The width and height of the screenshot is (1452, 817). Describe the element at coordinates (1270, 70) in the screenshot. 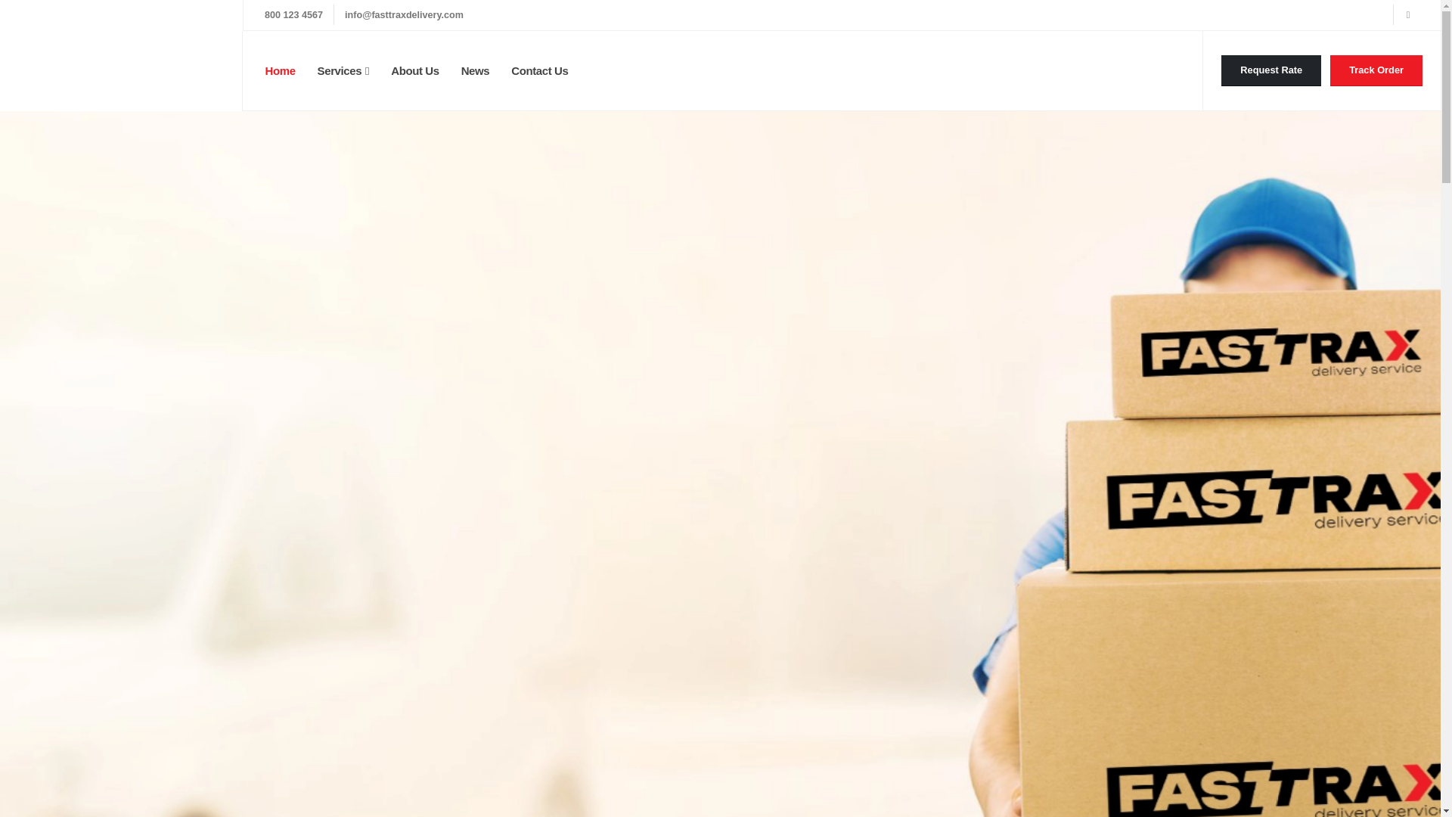

I see `Contact Fast Trax Delivery` at that location.